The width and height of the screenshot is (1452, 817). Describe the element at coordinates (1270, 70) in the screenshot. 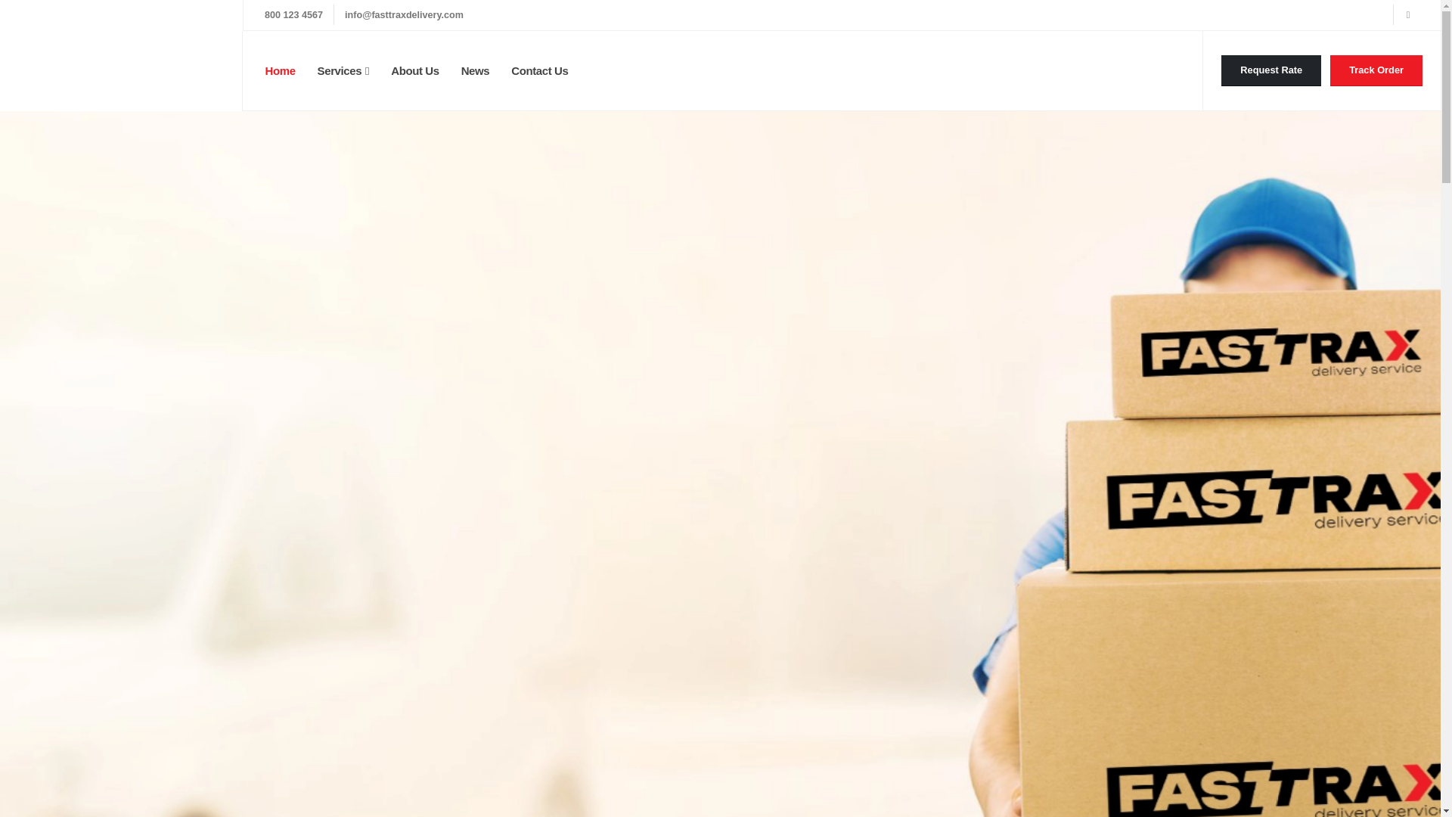

I see `Contact Fast Trax Delivery` at that location.